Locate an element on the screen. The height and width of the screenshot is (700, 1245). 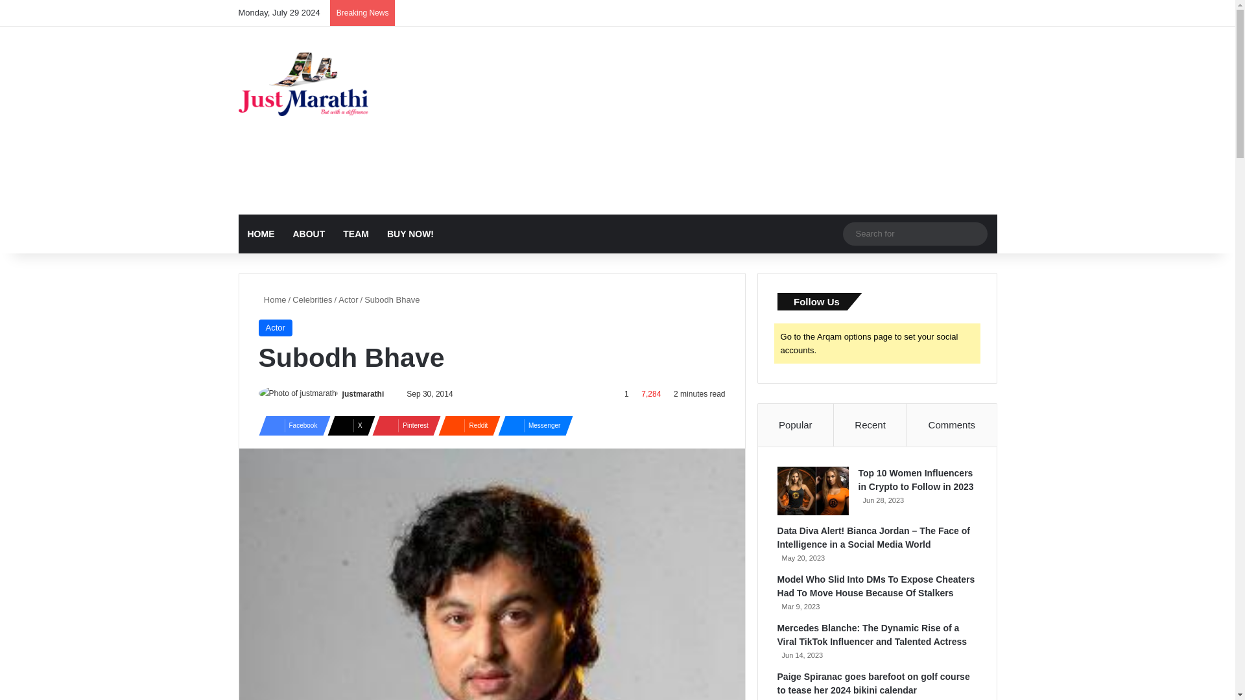
Search for is located at coordinates (974, 234).